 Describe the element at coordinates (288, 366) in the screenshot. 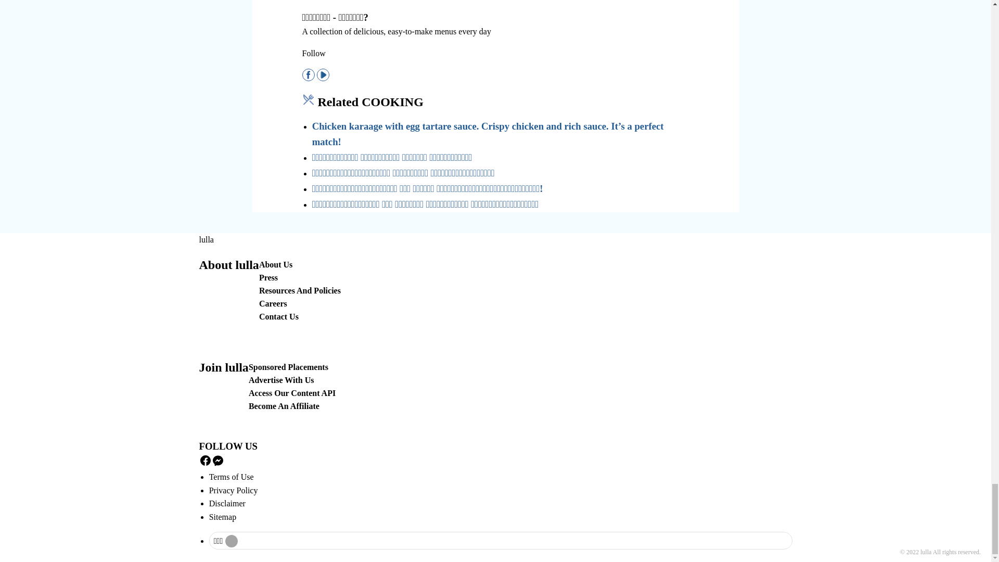

I see `Sponsored Placements` at that location.